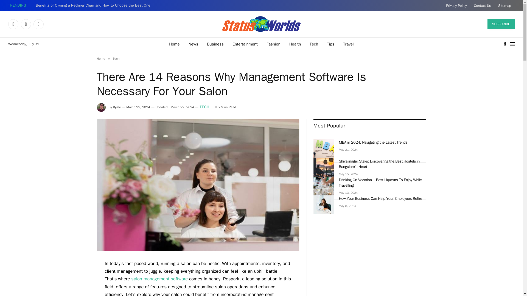  What do you see at coordinates (501, 24) in the screenshot?
I see `SUBSCRIBE` at bounding box center [501, 24].